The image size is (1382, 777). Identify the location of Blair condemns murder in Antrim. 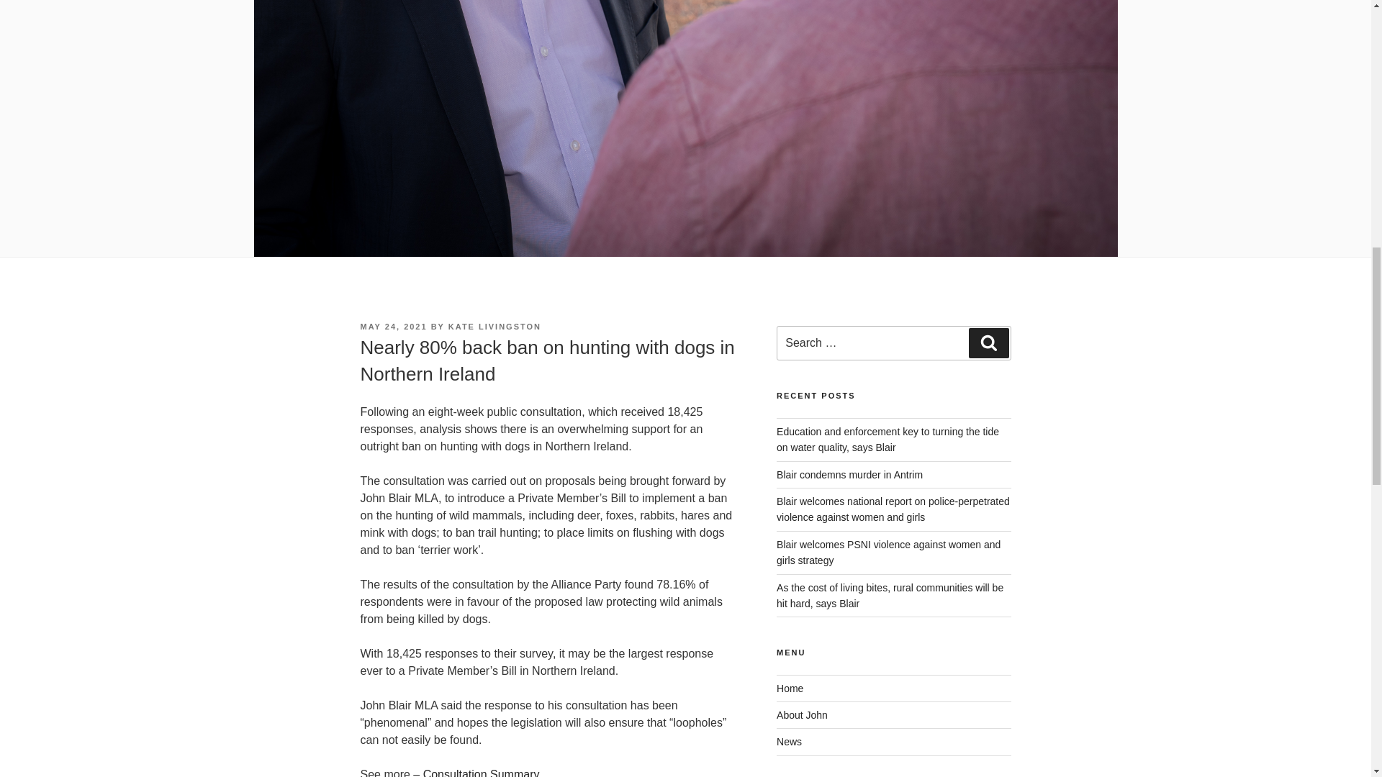
(849, 475).